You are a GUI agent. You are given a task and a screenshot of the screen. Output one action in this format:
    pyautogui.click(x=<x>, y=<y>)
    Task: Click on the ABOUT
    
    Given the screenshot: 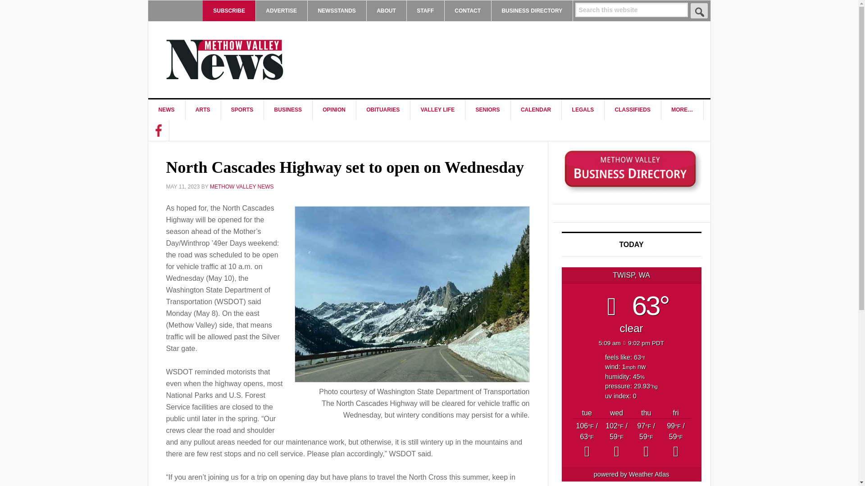 What is the action you would take?
    pyautogui.click(x=386, y=11)
    